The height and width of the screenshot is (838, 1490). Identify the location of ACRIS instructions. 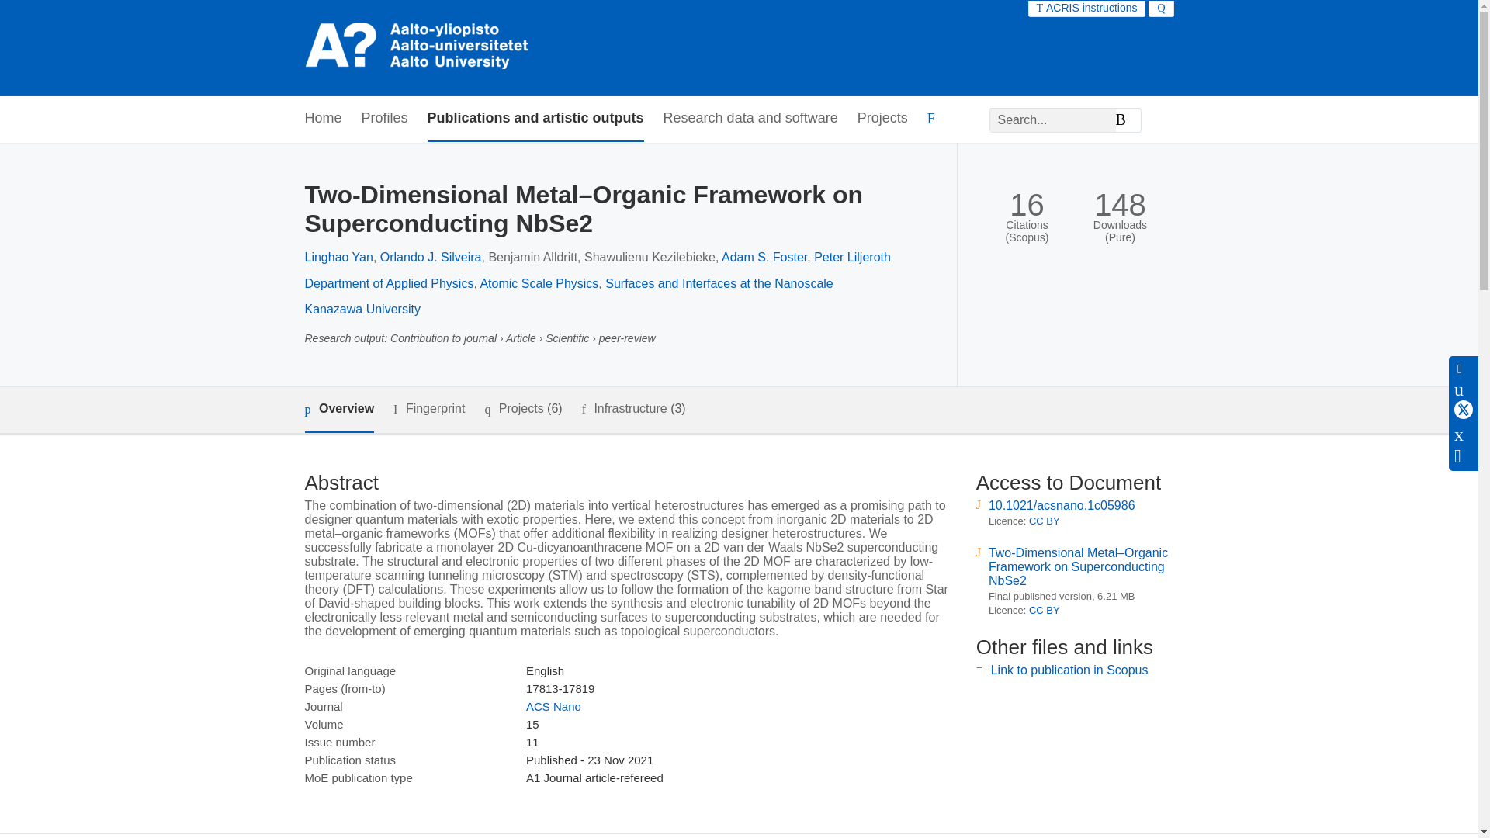
(1087, 8).